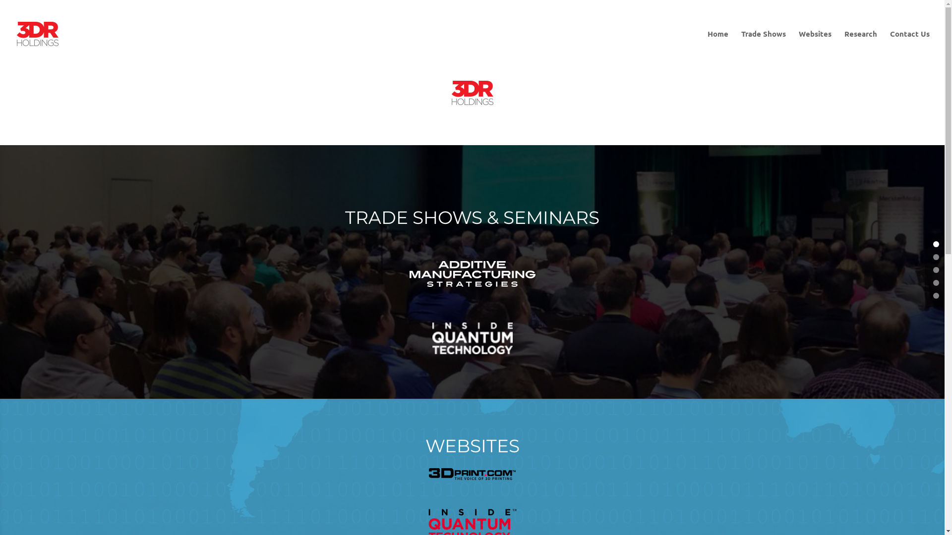 The height and width of the screenshot is (535, 952). What do you see at coordinates (718, 49) in the screenshot?
I see `Home` at bounding box center [718, 49].